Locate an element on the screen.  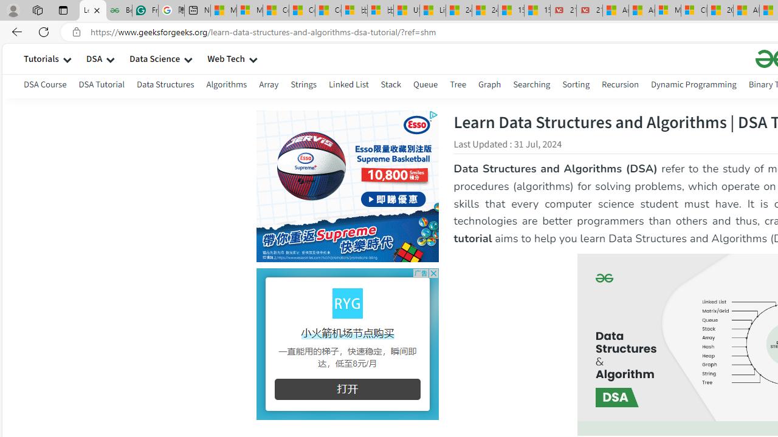
USA TODAY - MSN is located at coordinates (406, 11).